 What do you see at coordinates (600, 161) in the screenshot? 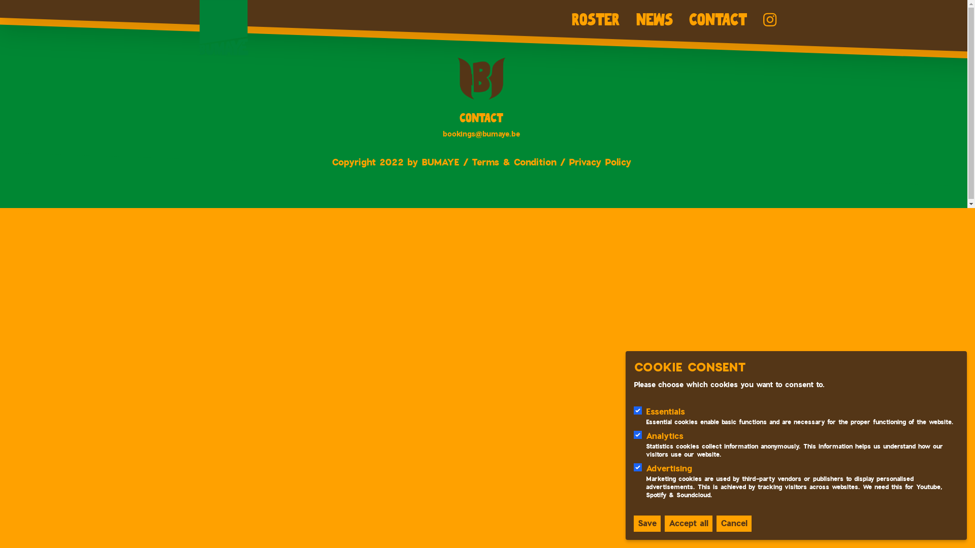
I see `Privacy Policy` at bounding box center [600, 161].